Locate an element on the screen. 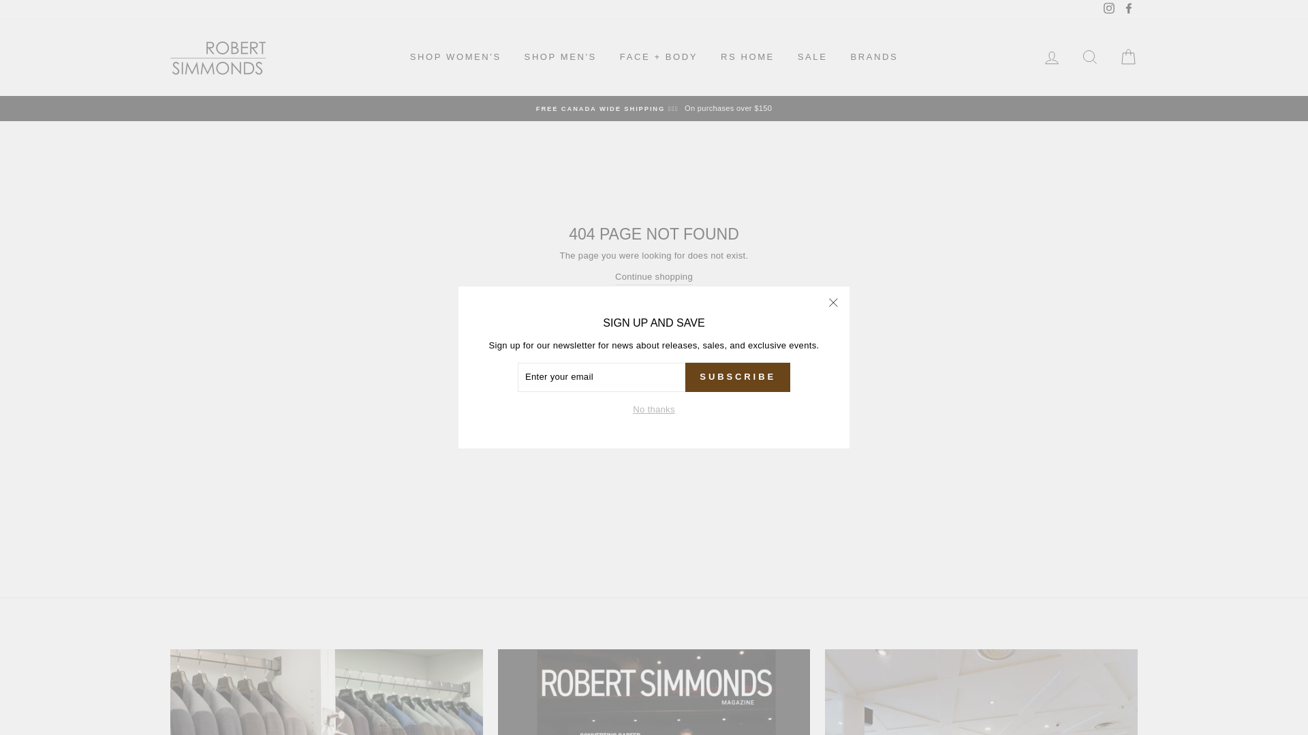 This screenshot has width=1308, height=735. Robert Simmonds Clothing on Instagram is located at coordinates (1109, 10).